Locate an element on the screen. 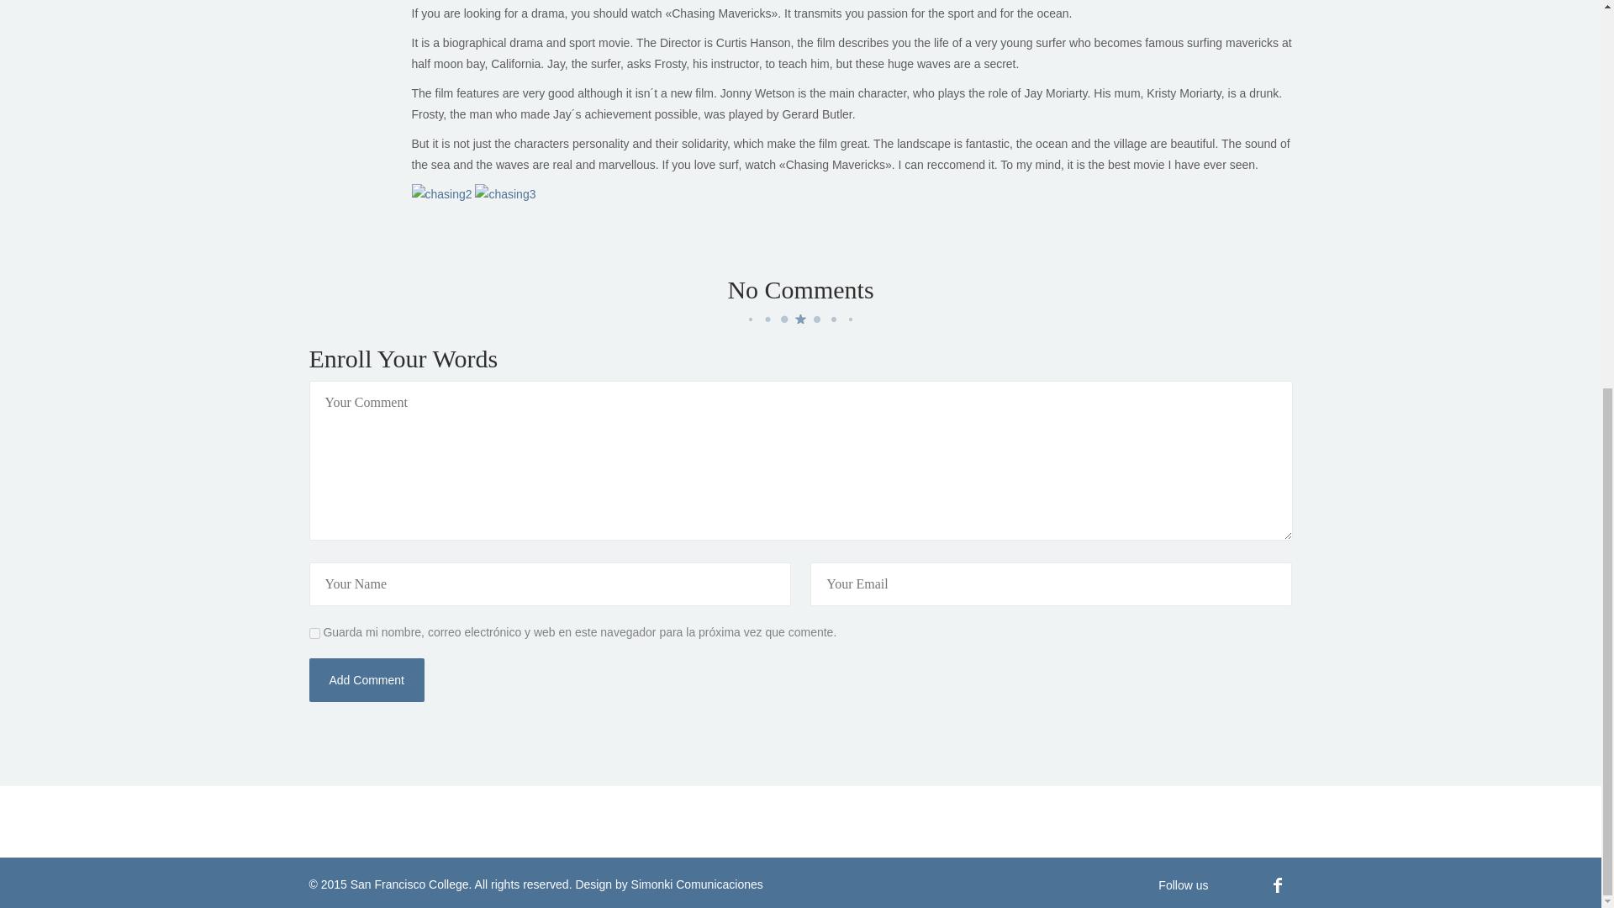  Facebook is located at coordinates (1277, 884).